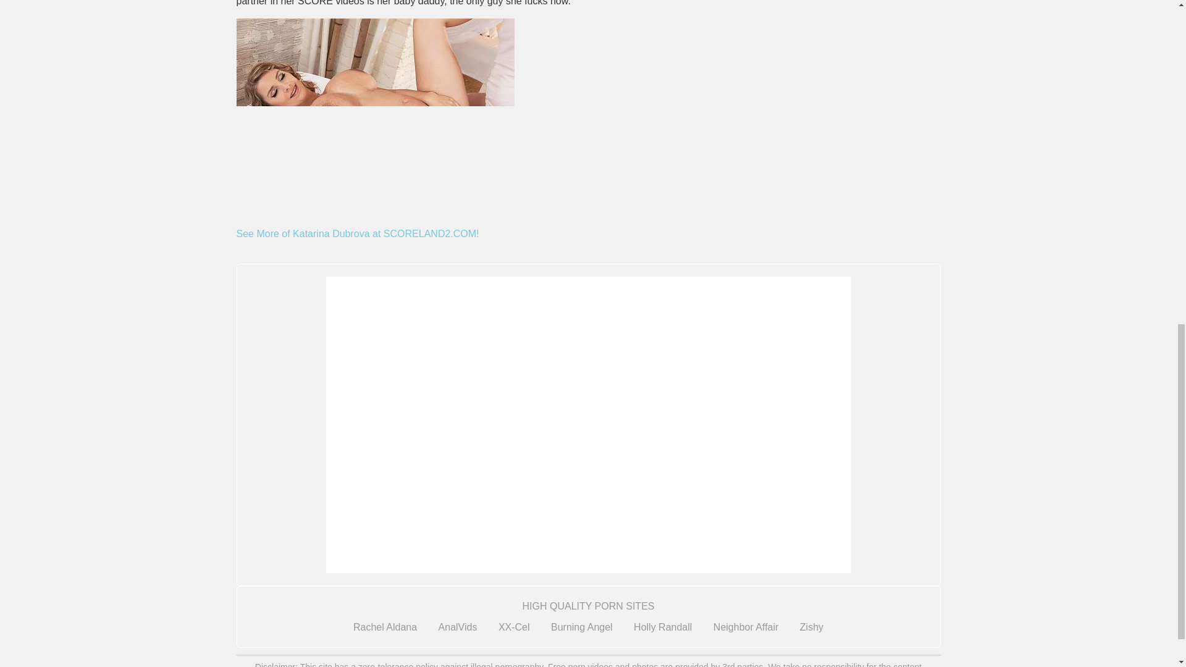  Describe the element at coordinates (357, 233) in the screenshot. I see `See More of Katarina Dubrova at SCORELAND2.COM!` at that location.